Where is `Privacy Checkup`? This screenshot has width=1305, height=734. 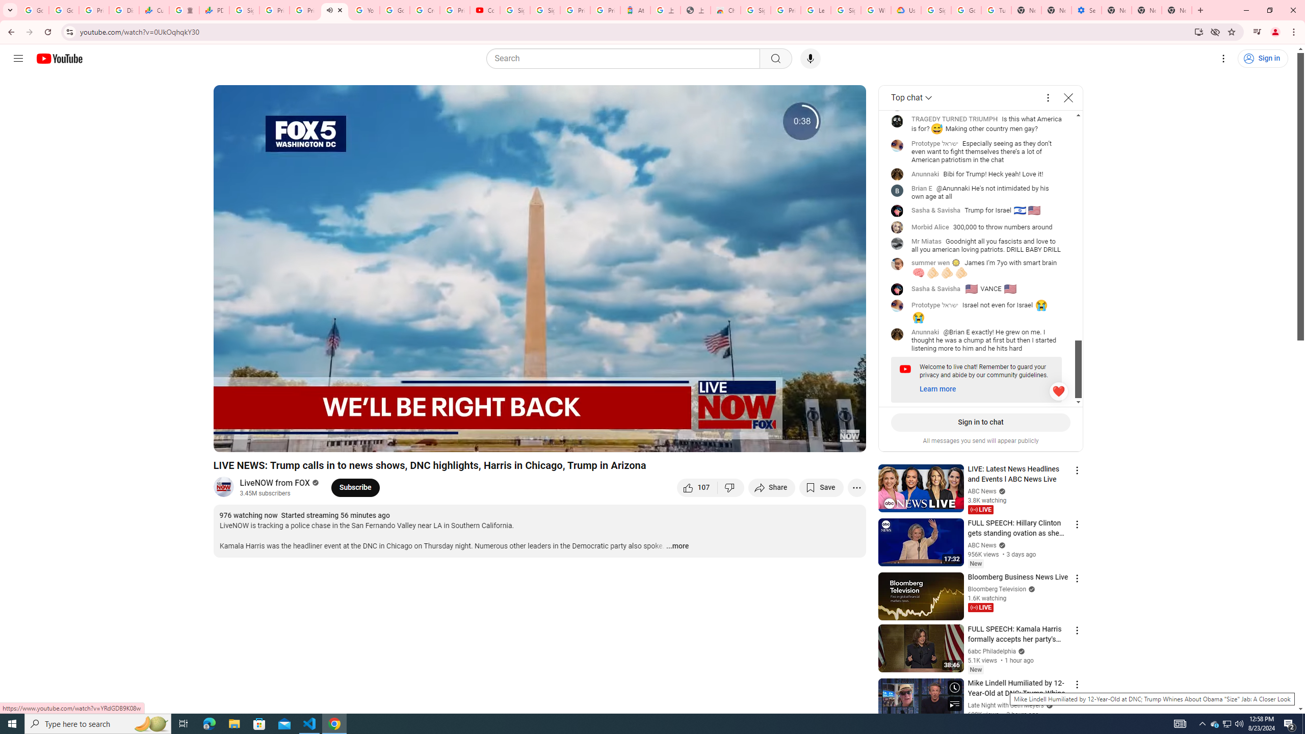
Privacy Checkup is located at coordinates (304, 10).